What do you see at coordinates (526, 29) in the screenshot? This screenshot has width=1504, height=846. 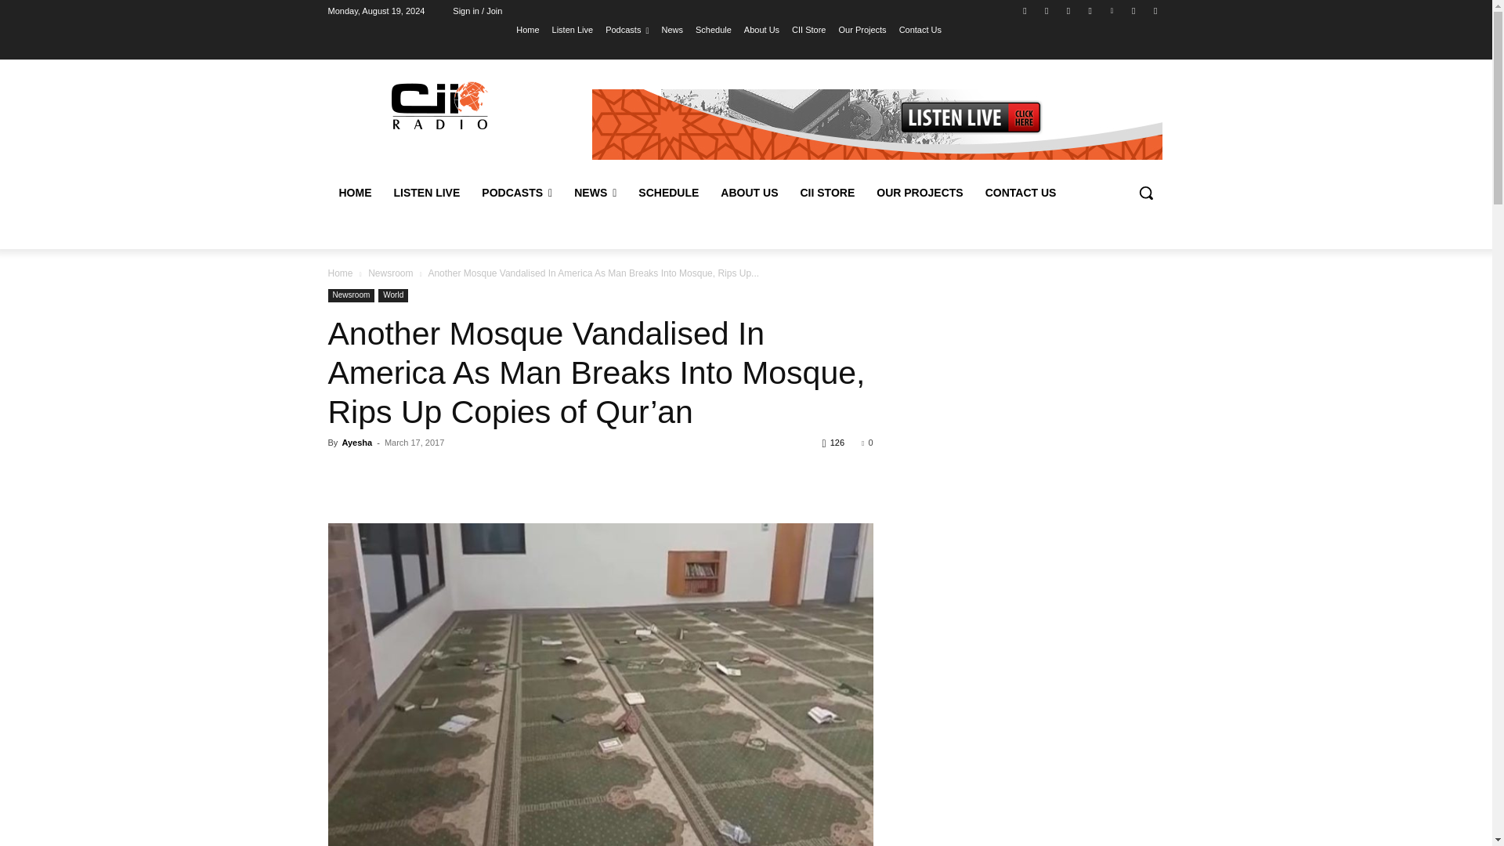 I see `Home` at bounding box center [526, 29].